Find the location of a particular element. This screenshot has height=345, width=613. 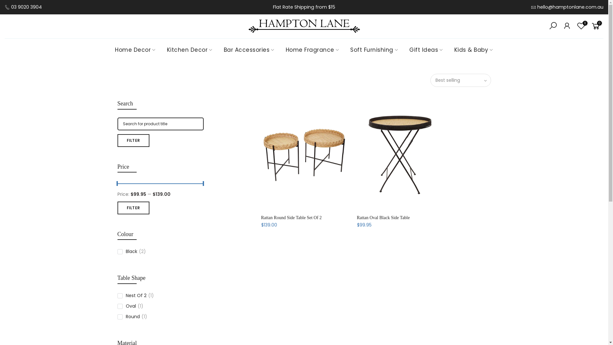

FILTER is located at coordinates (133, 208).